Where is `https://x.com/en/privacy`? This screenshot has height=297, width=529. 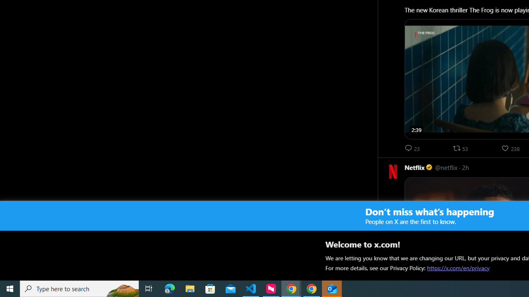
https://x.com/en/privacy is located at coordinates (458, 268).